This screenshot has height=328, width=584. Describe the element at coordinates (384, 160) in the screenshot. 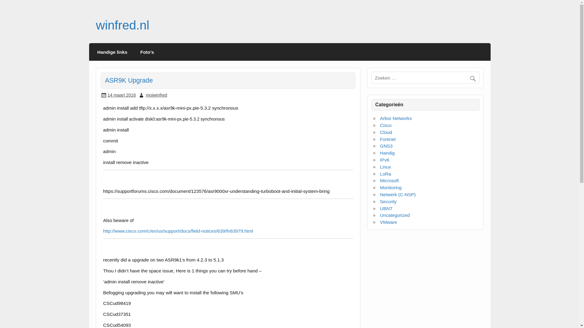

I see `IPv6` at that location.